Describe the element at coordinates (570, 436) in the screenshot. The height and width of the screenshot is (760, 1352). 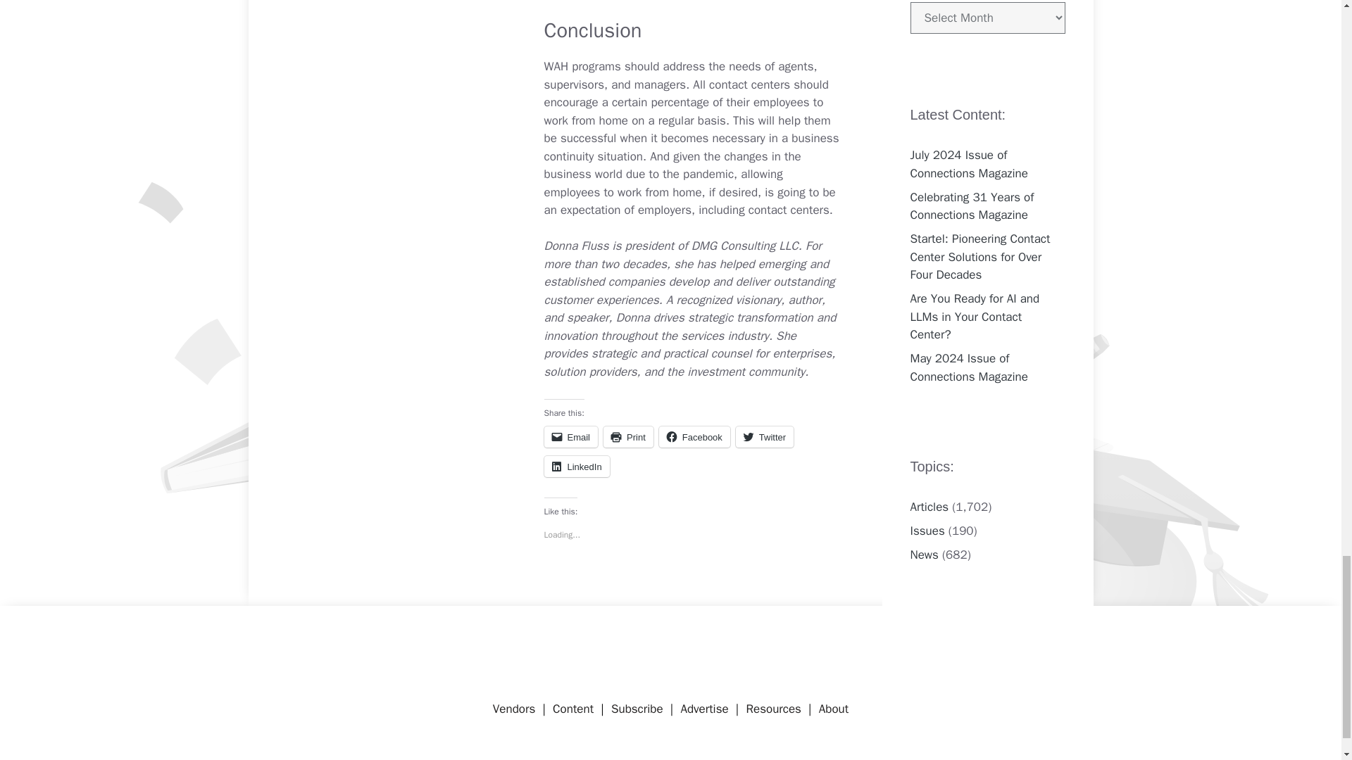
I see `Click to email a link to a friend` at that location.